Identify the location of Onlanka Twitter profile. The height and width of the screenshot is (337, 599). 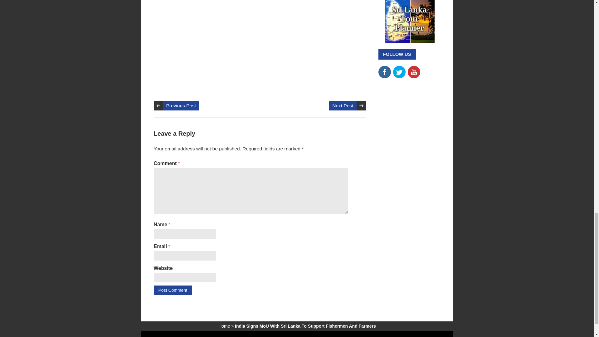
(399, 69).